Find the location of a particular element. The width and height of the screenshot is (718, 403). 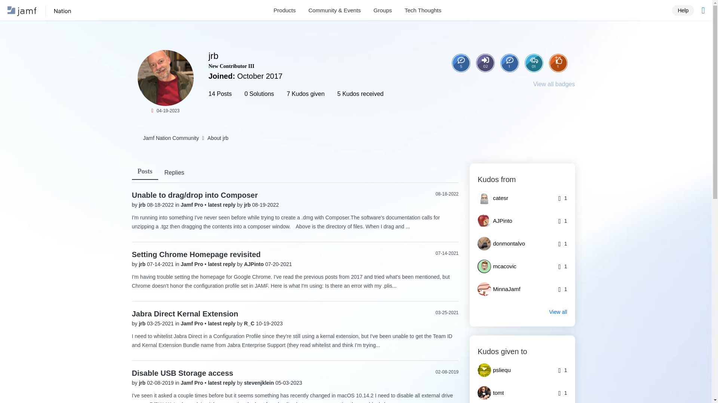

Jamf Pro is located at coordinates (193, 323).